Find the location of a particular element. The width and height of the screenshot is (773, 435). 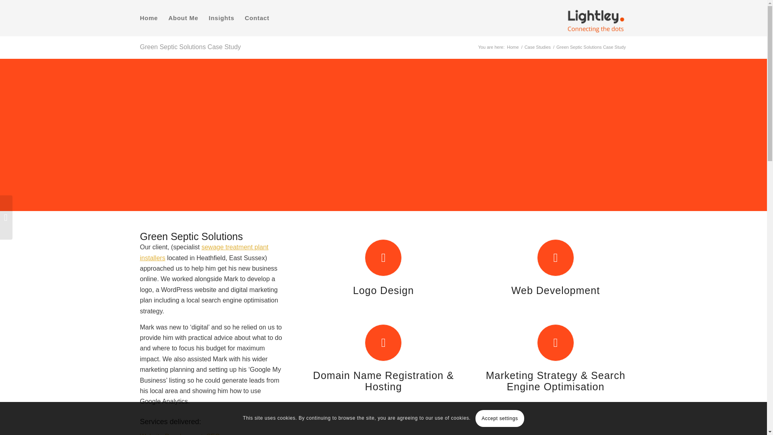

Contact is located at coordinates (257, 18).